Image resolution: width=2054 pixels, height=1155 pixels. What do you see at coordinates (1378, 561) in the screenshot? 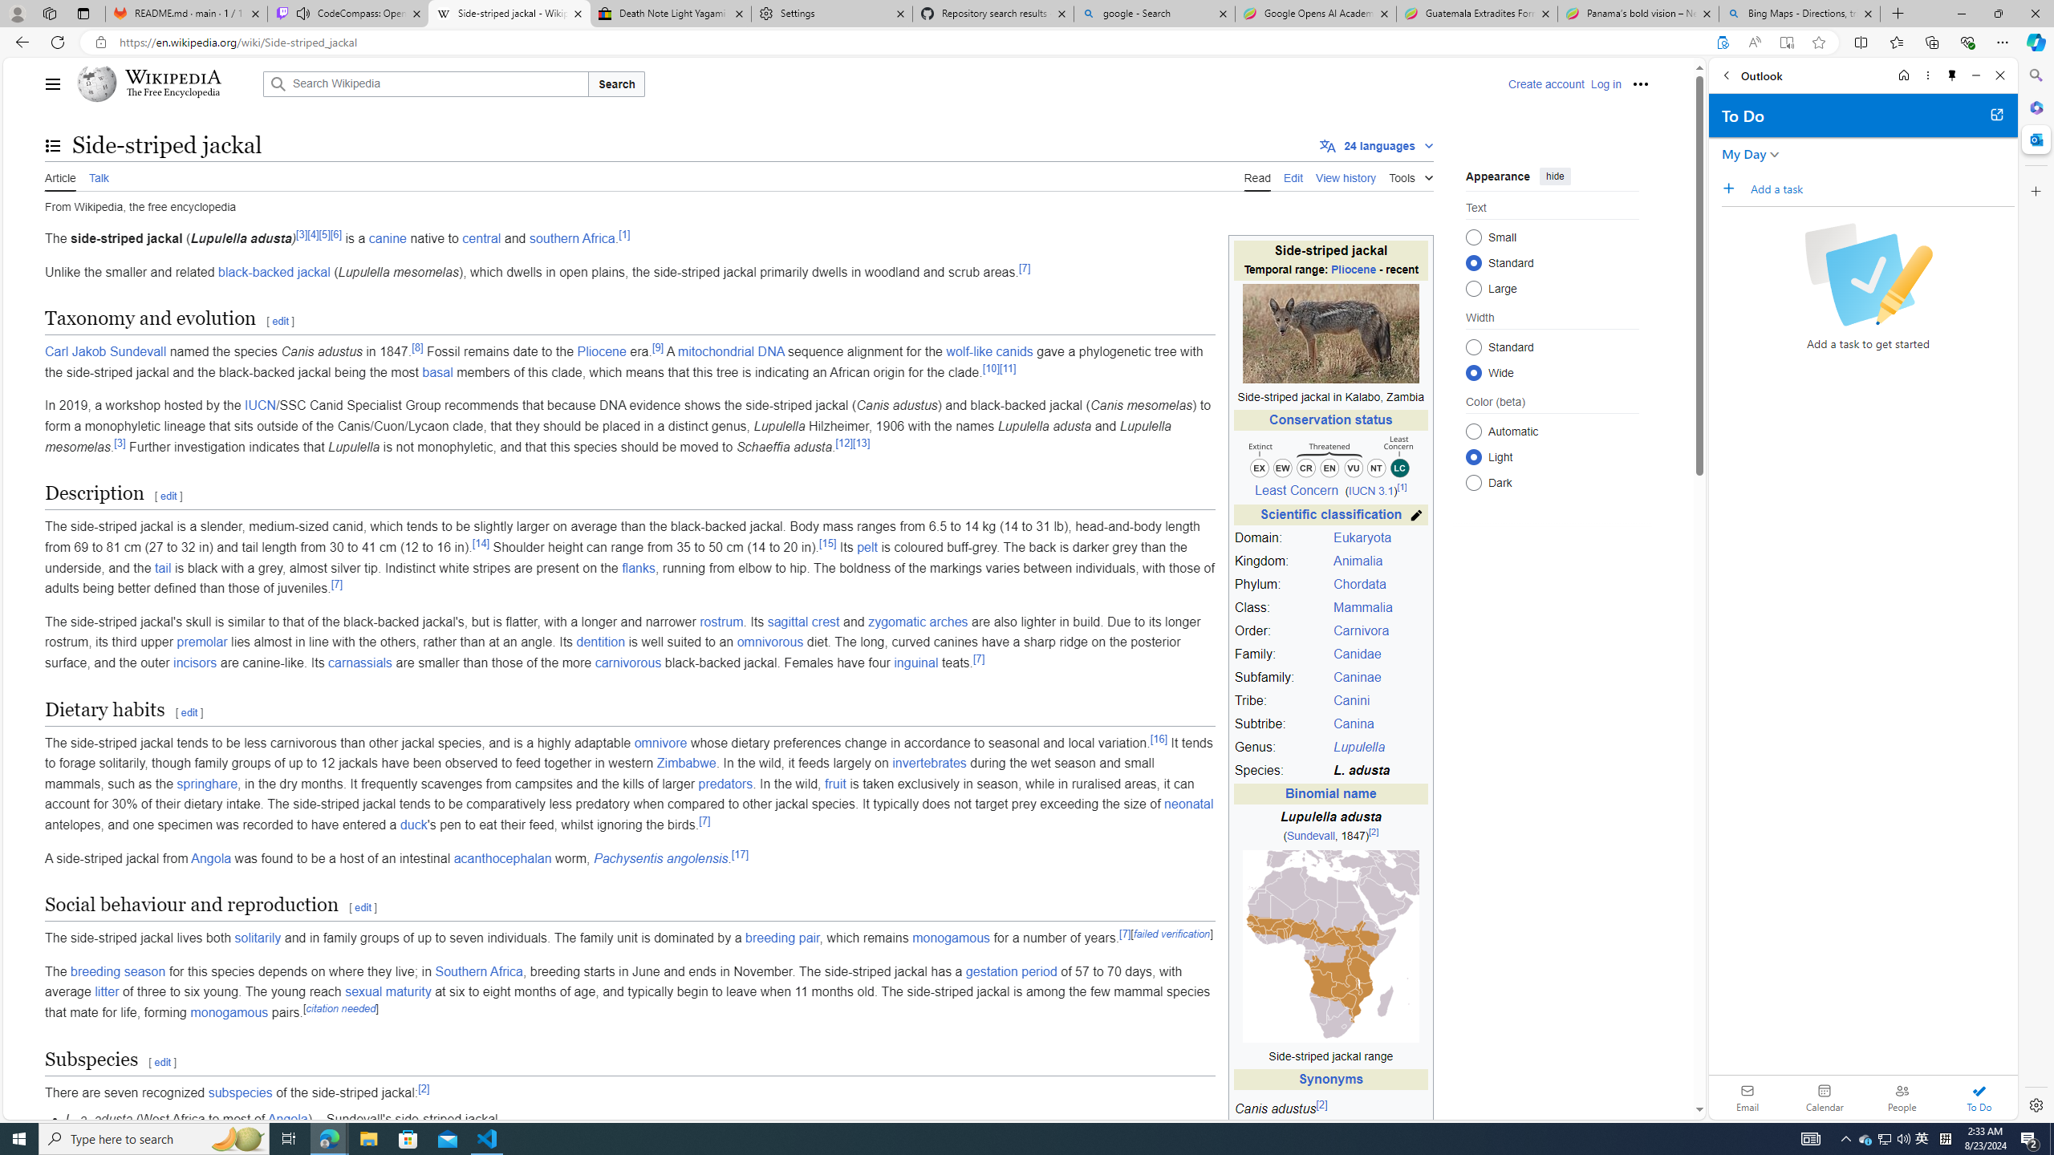
I see `Animalia` at bounding box center [1378, 561].